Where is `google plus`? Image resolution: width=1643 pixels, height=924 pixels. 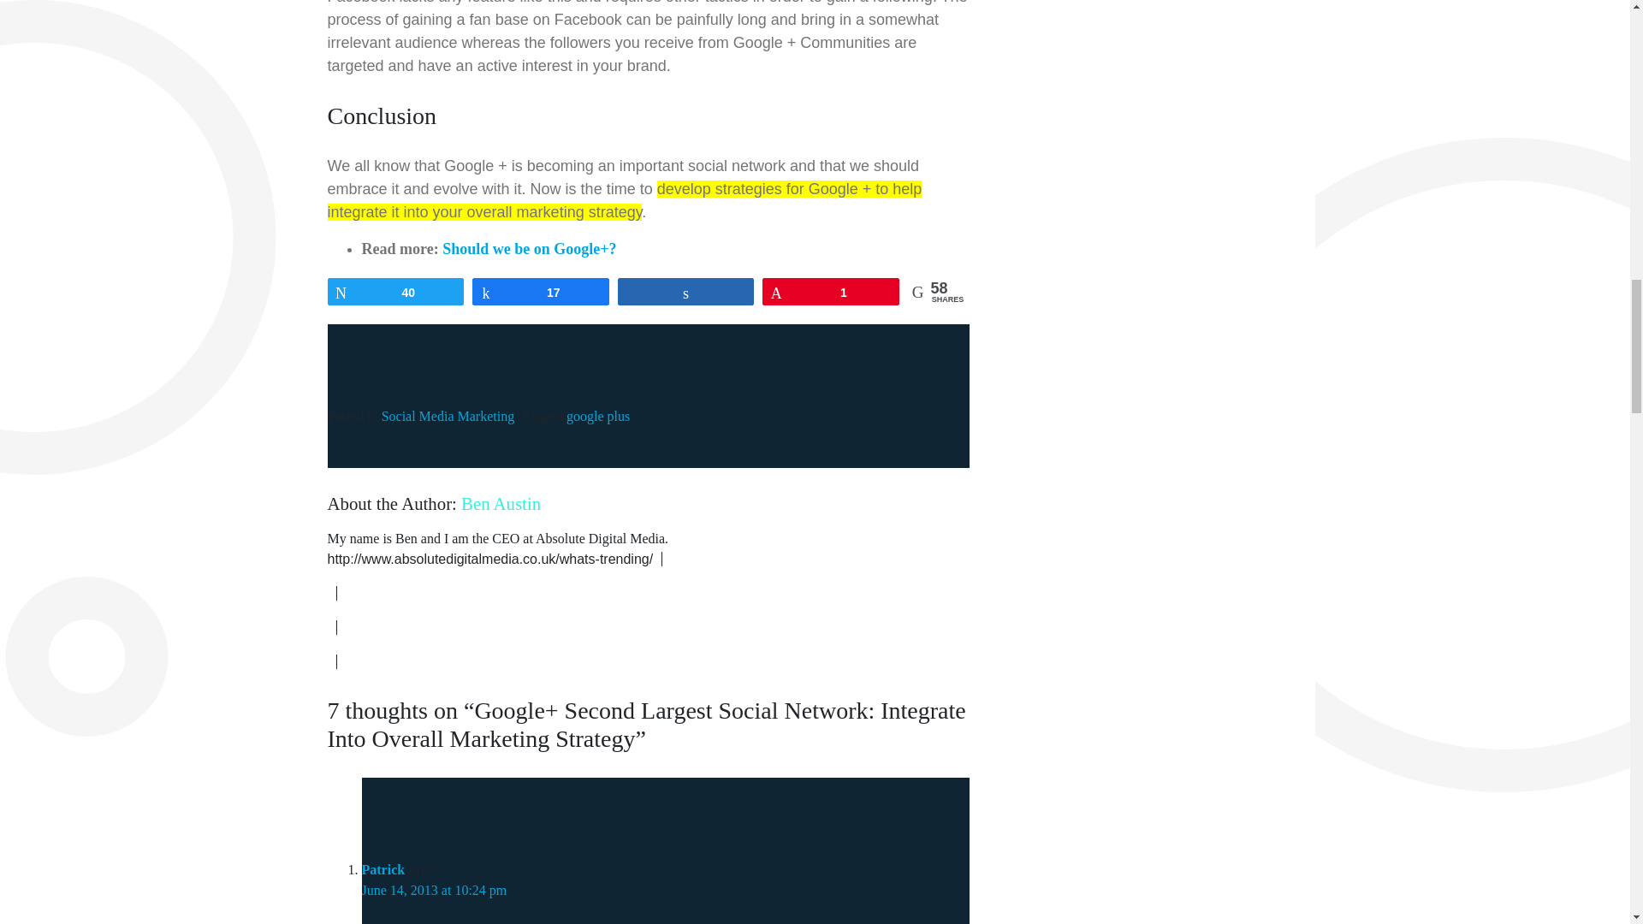 google plus is located at coordinates (597, 416).